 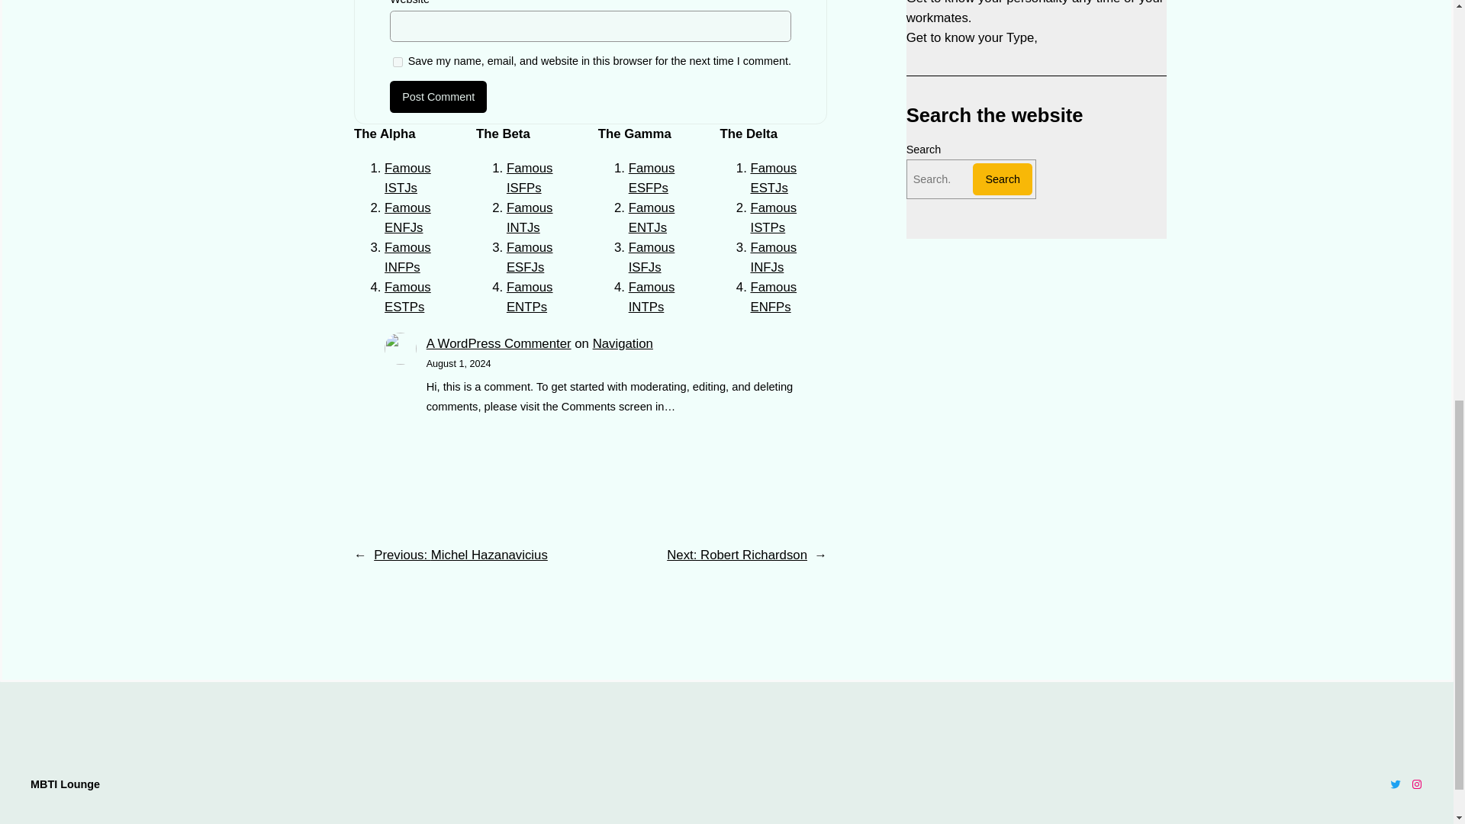 What do you see at coordinates (1395, 784) in the screenshot?
I see `Twitter` at bounding box center [1395, 784].